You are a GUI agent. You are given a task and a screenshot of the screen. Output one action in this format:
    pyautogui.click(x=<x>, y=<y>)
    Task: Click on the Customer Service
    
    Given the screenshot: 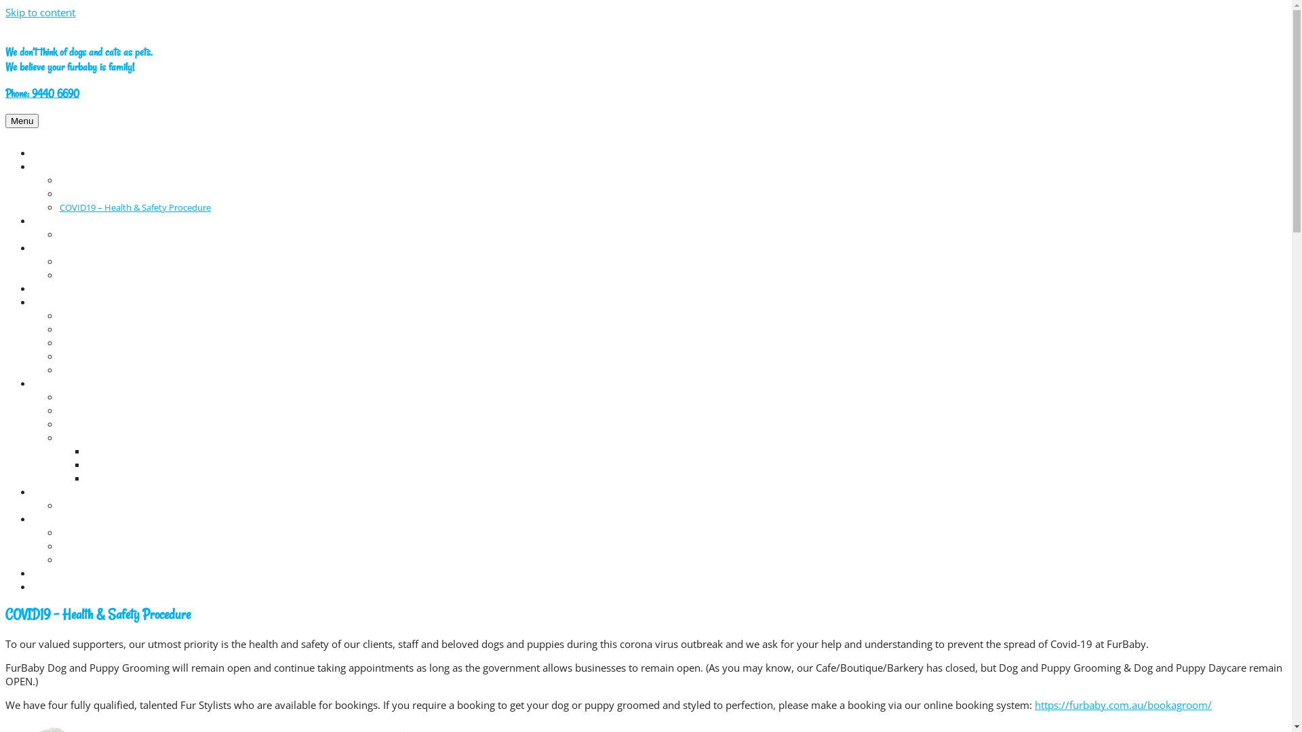 What is the action you would take?
    pyautogui.click(x=95, y=438)
    